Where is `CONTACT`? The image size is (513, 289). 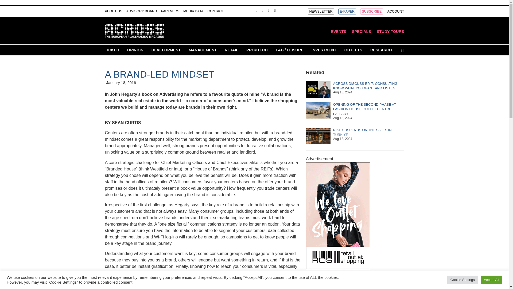
CONTACT is located at coordinates (216, 11).